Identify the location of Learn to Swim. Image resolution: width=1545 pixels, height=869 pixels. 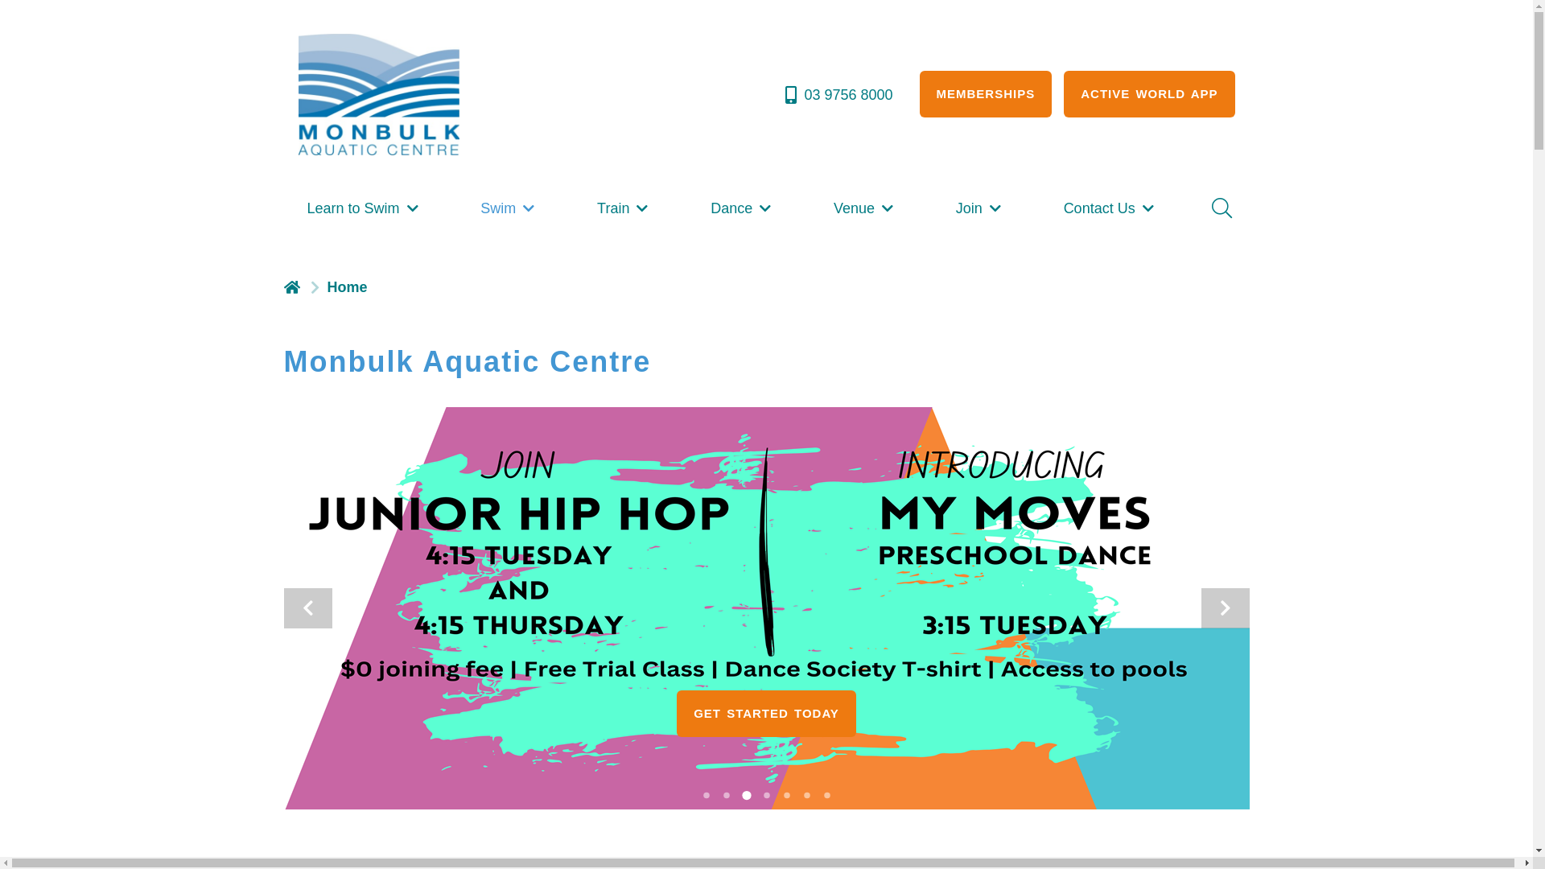
(364, 208).